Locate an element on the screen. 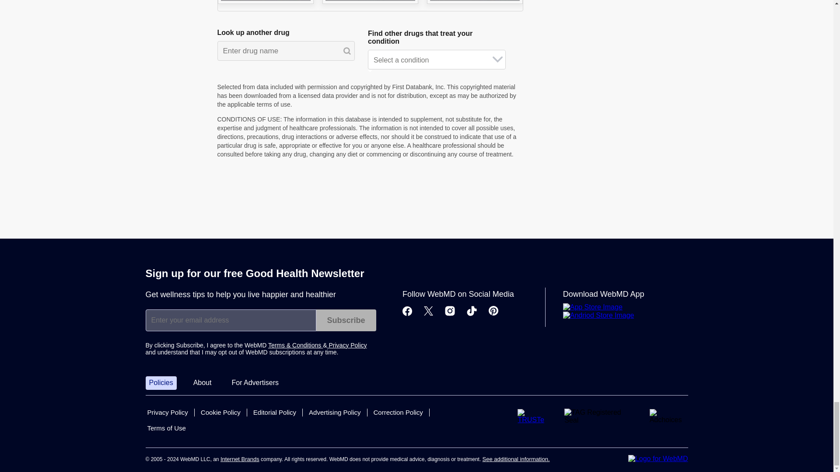 Image resolution: width=840 pixels, height=472 pixels. WebMD: Better information. Better health. is located at coordinates (658, 459).